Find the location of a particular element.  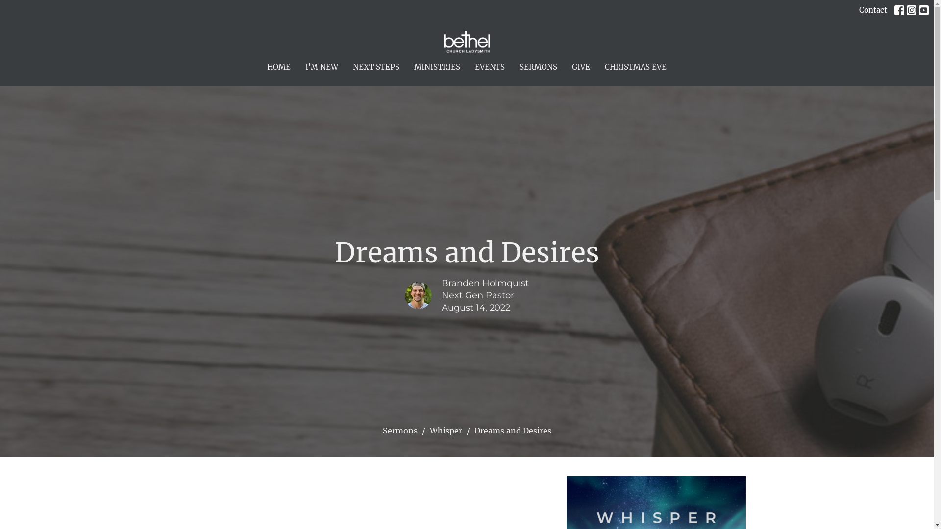

Contact is located at coordinates (873, 11).